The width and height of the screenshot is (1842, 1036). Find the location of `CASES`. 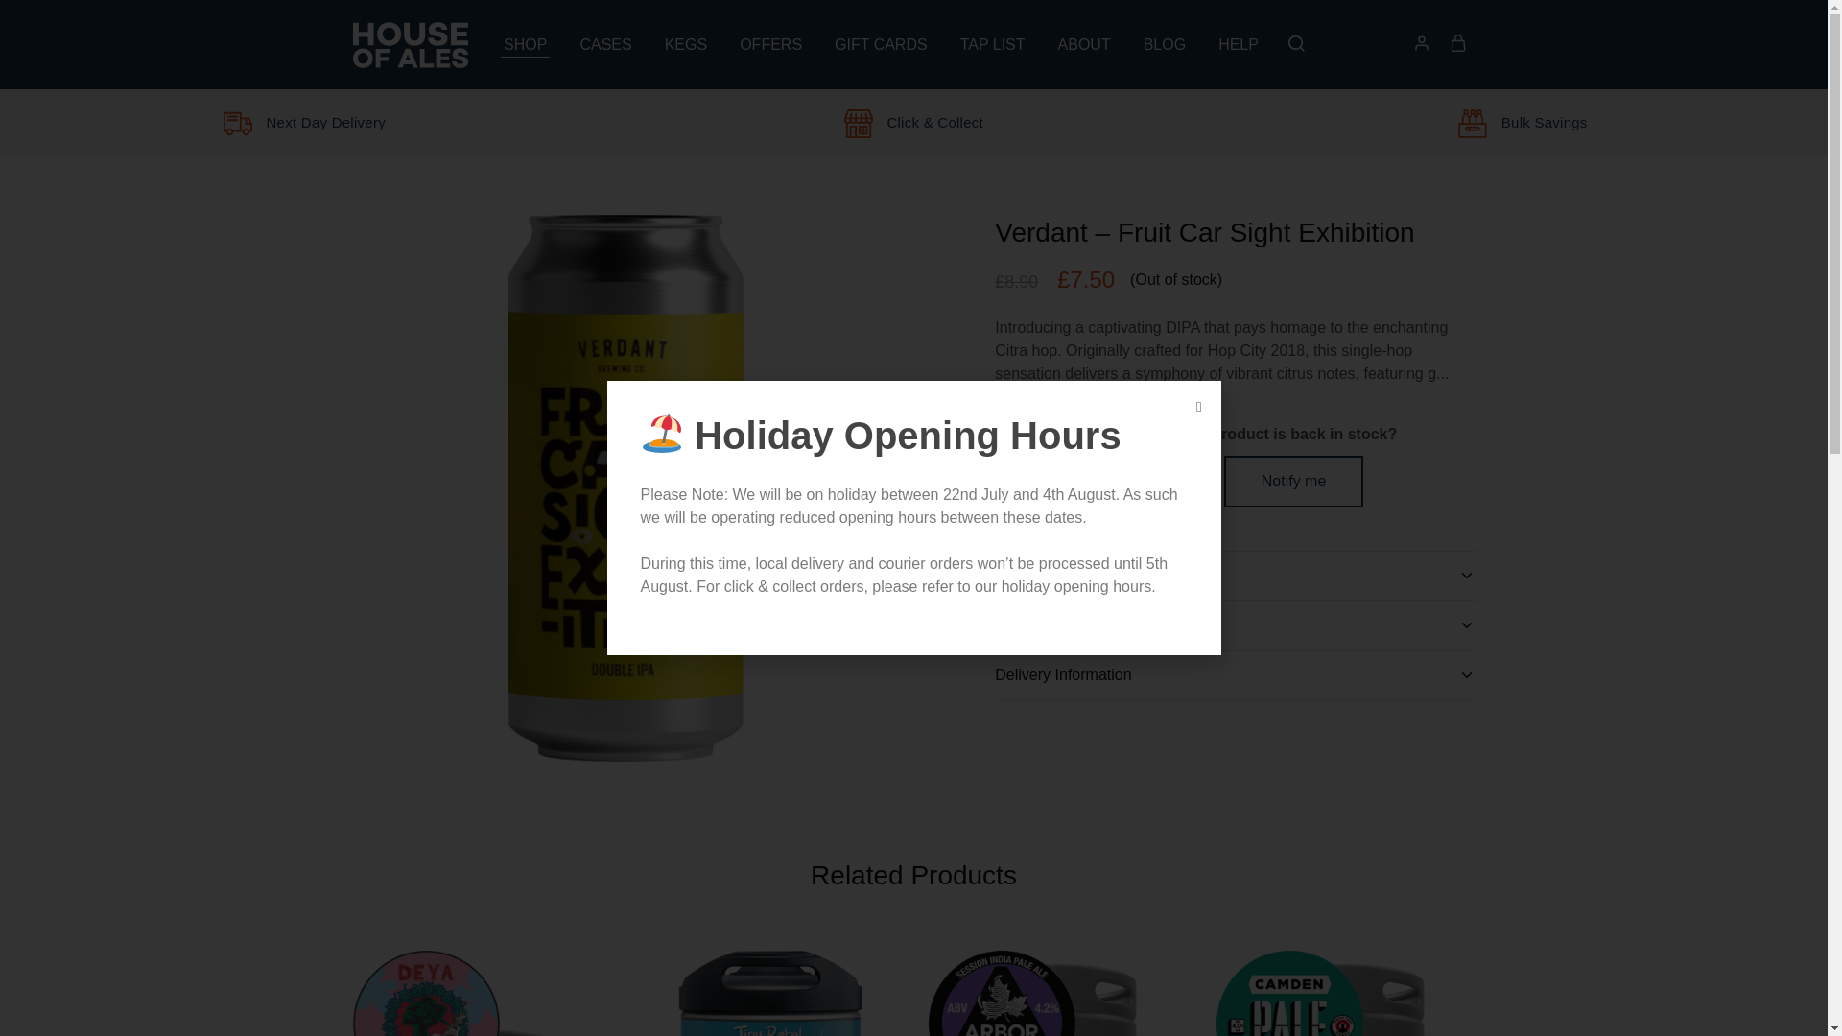

CASES is located at coordinates (604, 44).